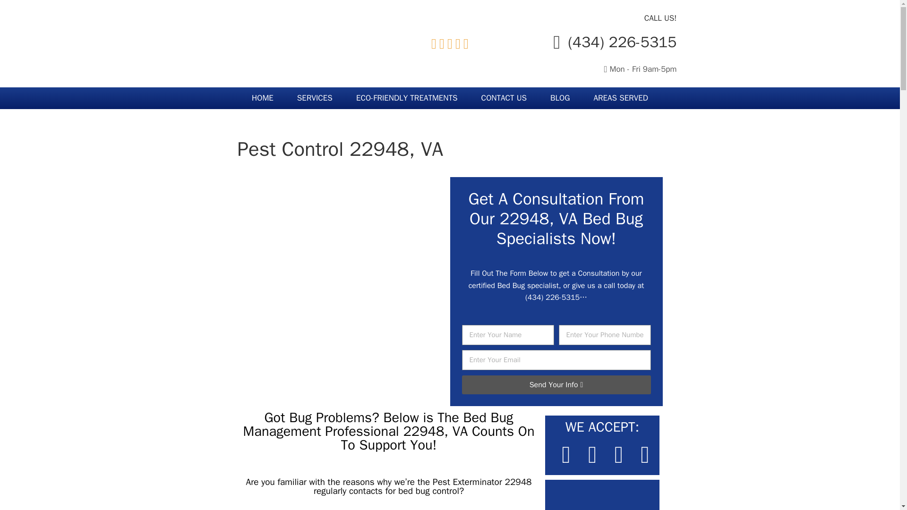 The width and height of the screenshot is (907, 510). What do you see at coordinates (315, 98) in the screenshot?
I see `SERVICES` at bounding box center [315, 98].